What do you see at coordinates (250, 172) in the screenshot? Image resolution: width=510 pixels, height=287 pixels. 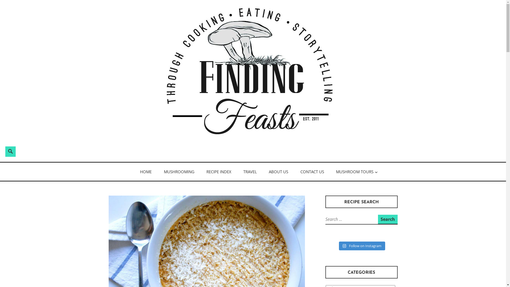 I see `TRAVEL` at bounding box center [250, 172].